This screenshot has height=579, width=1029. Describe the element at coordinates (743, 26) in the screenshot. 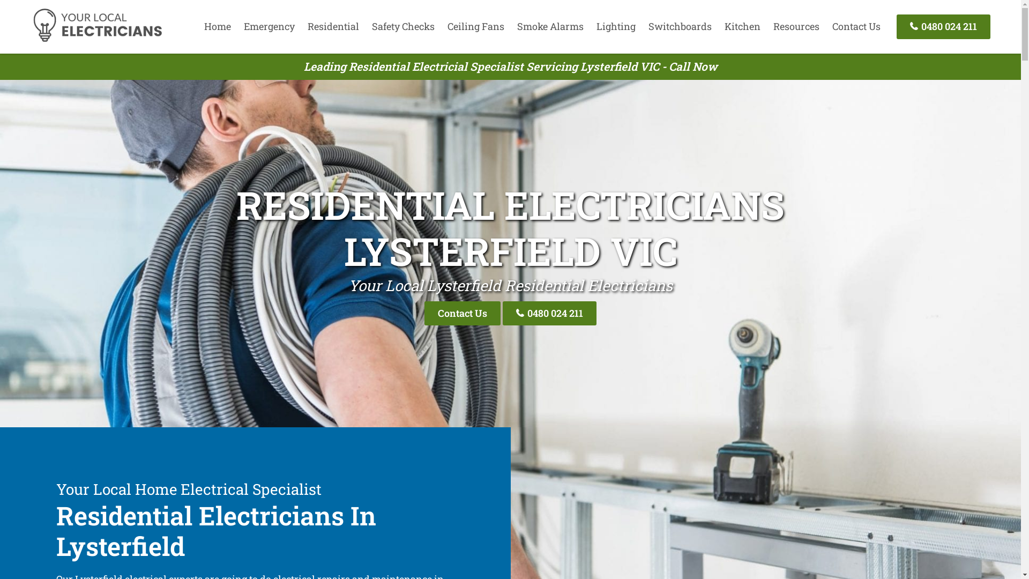

I see `Kitchen` at that location.